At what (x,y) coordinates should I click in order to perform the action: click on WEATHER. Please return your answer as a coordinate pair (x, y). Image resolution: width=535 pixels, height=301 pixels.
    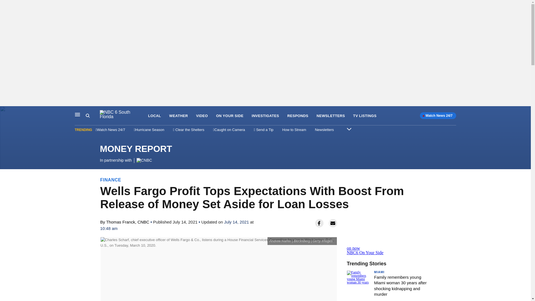
    Looking at the image, I should click on (178, 116).